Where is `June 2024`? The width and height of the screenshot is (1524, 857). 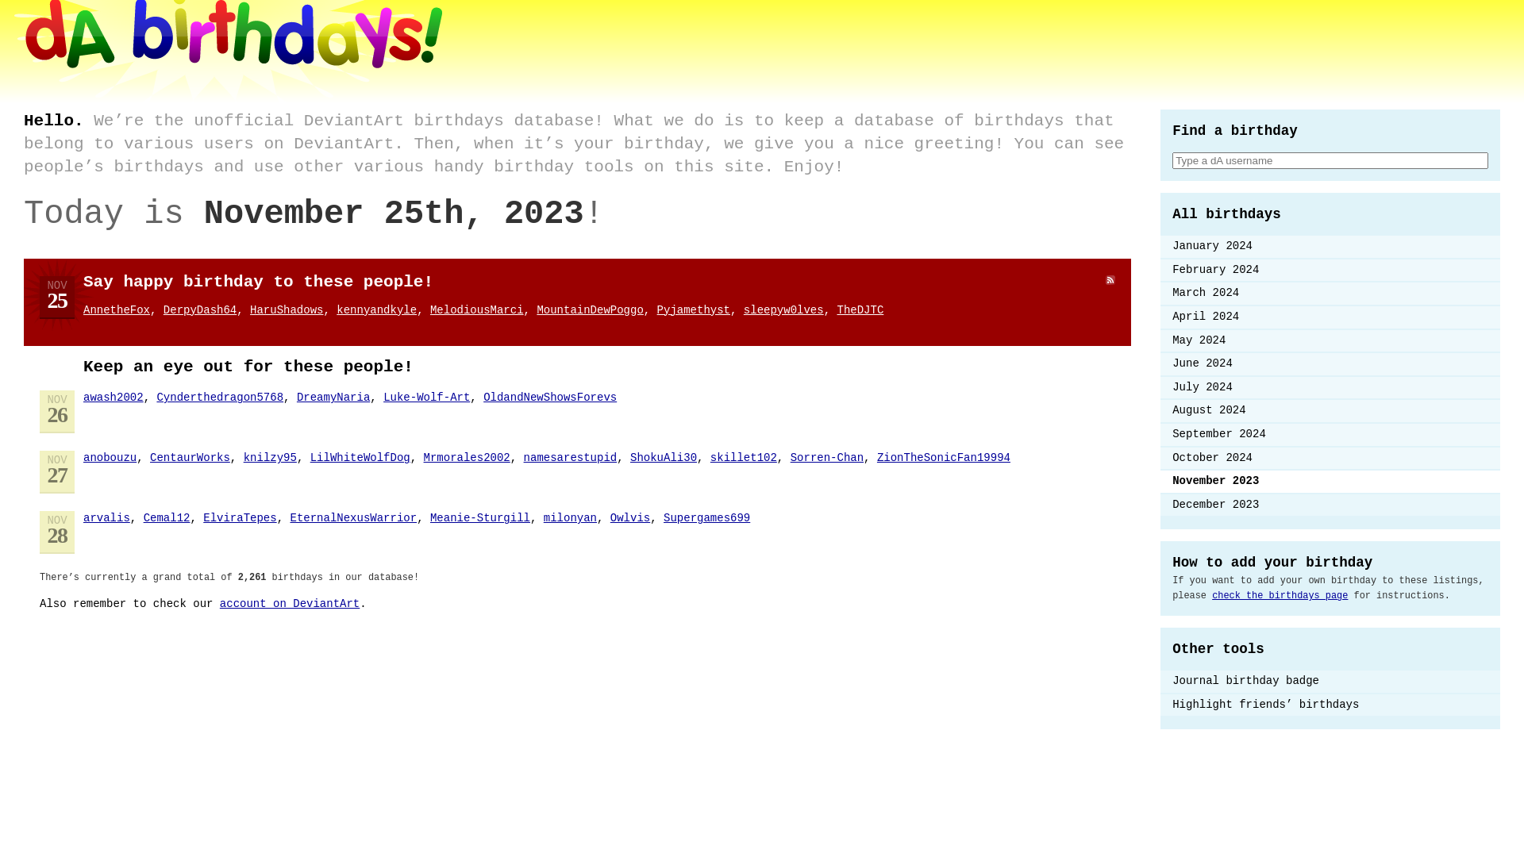
June 2024 is located at coordinates (1330, 364).